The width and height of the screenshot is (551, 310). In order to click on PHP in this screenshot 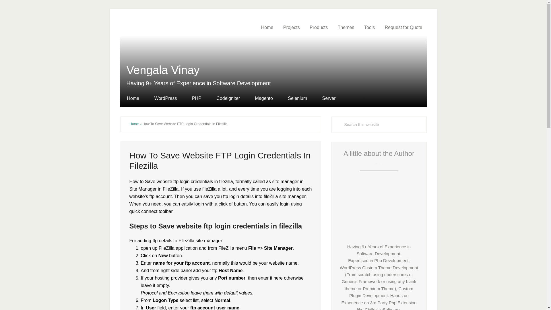, I will do `click(197, 98)`.